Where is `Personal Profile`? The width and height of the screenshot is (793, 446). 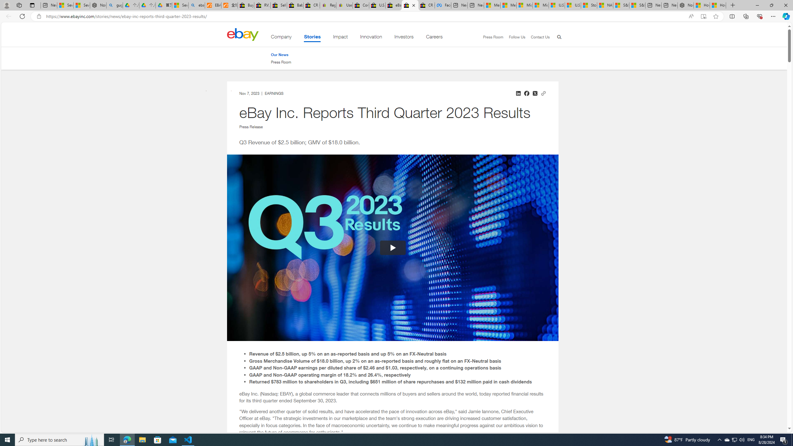 Personal Profile is located at coordinates (7, 5).